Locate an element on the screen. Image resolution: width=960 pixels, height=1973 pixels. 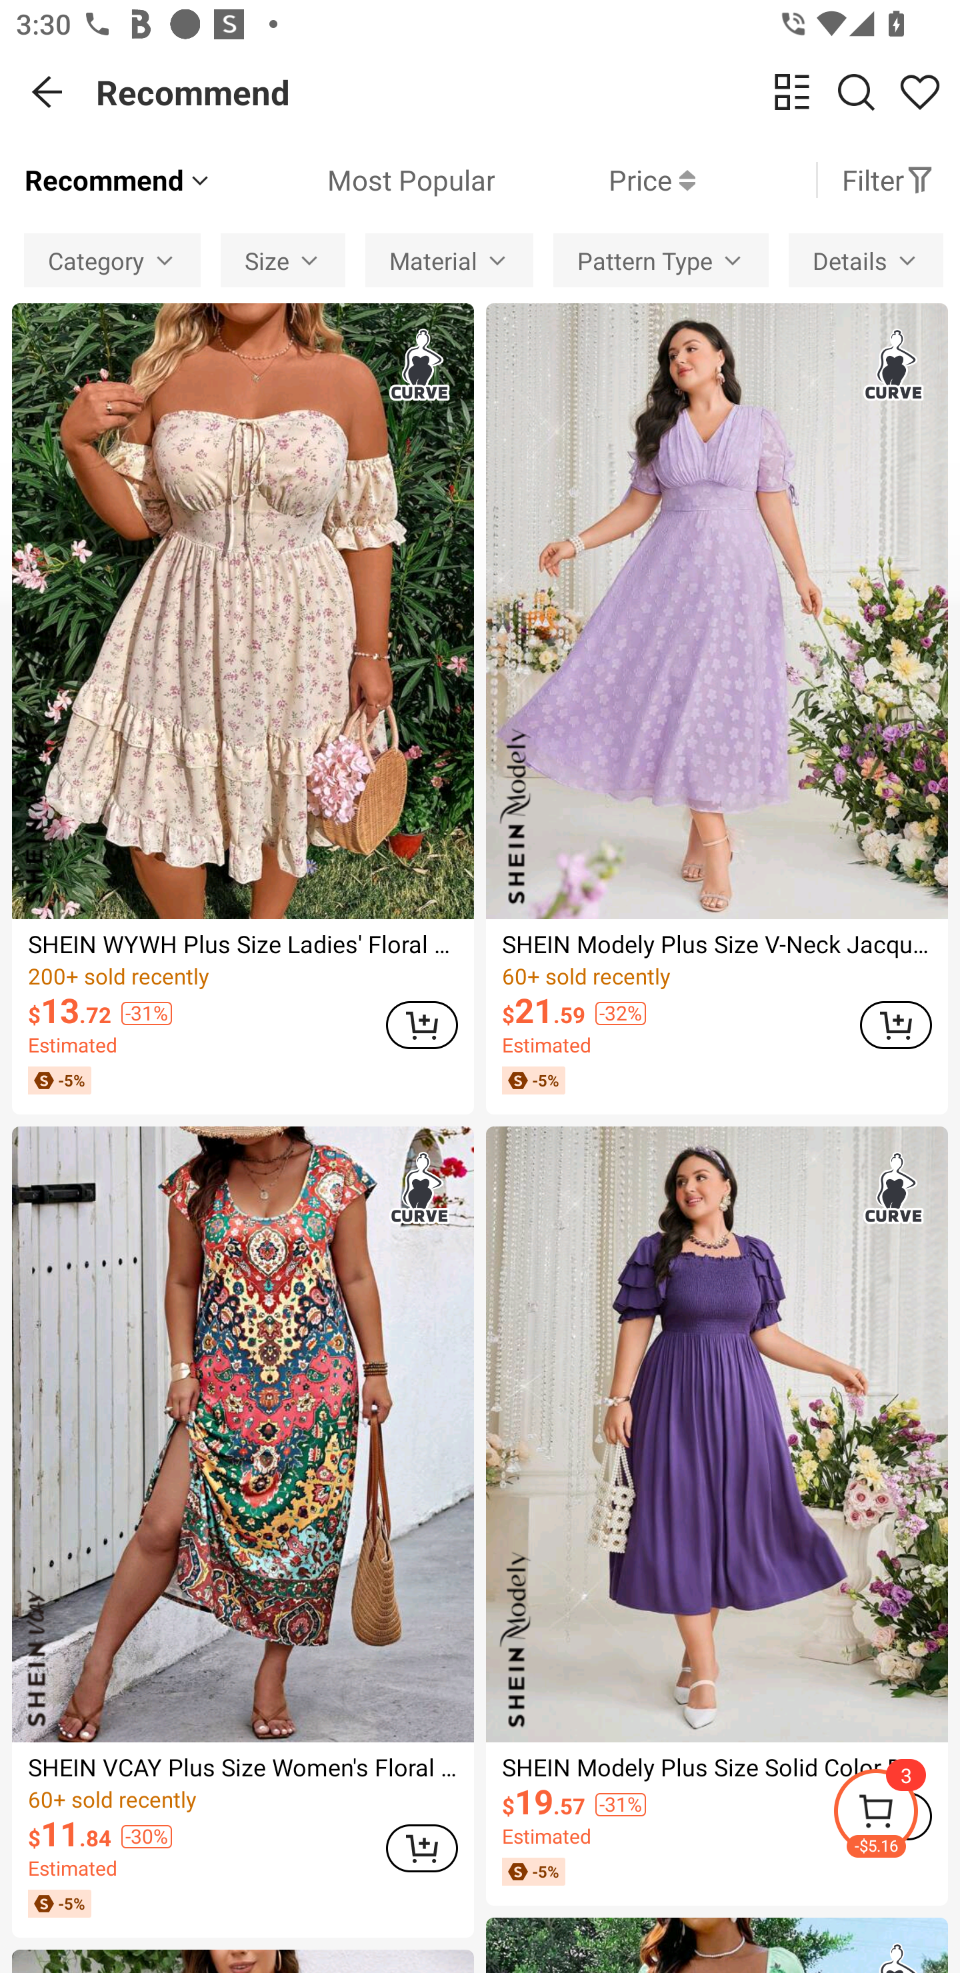
-$5.16 is located at coordinates (896, 1814).